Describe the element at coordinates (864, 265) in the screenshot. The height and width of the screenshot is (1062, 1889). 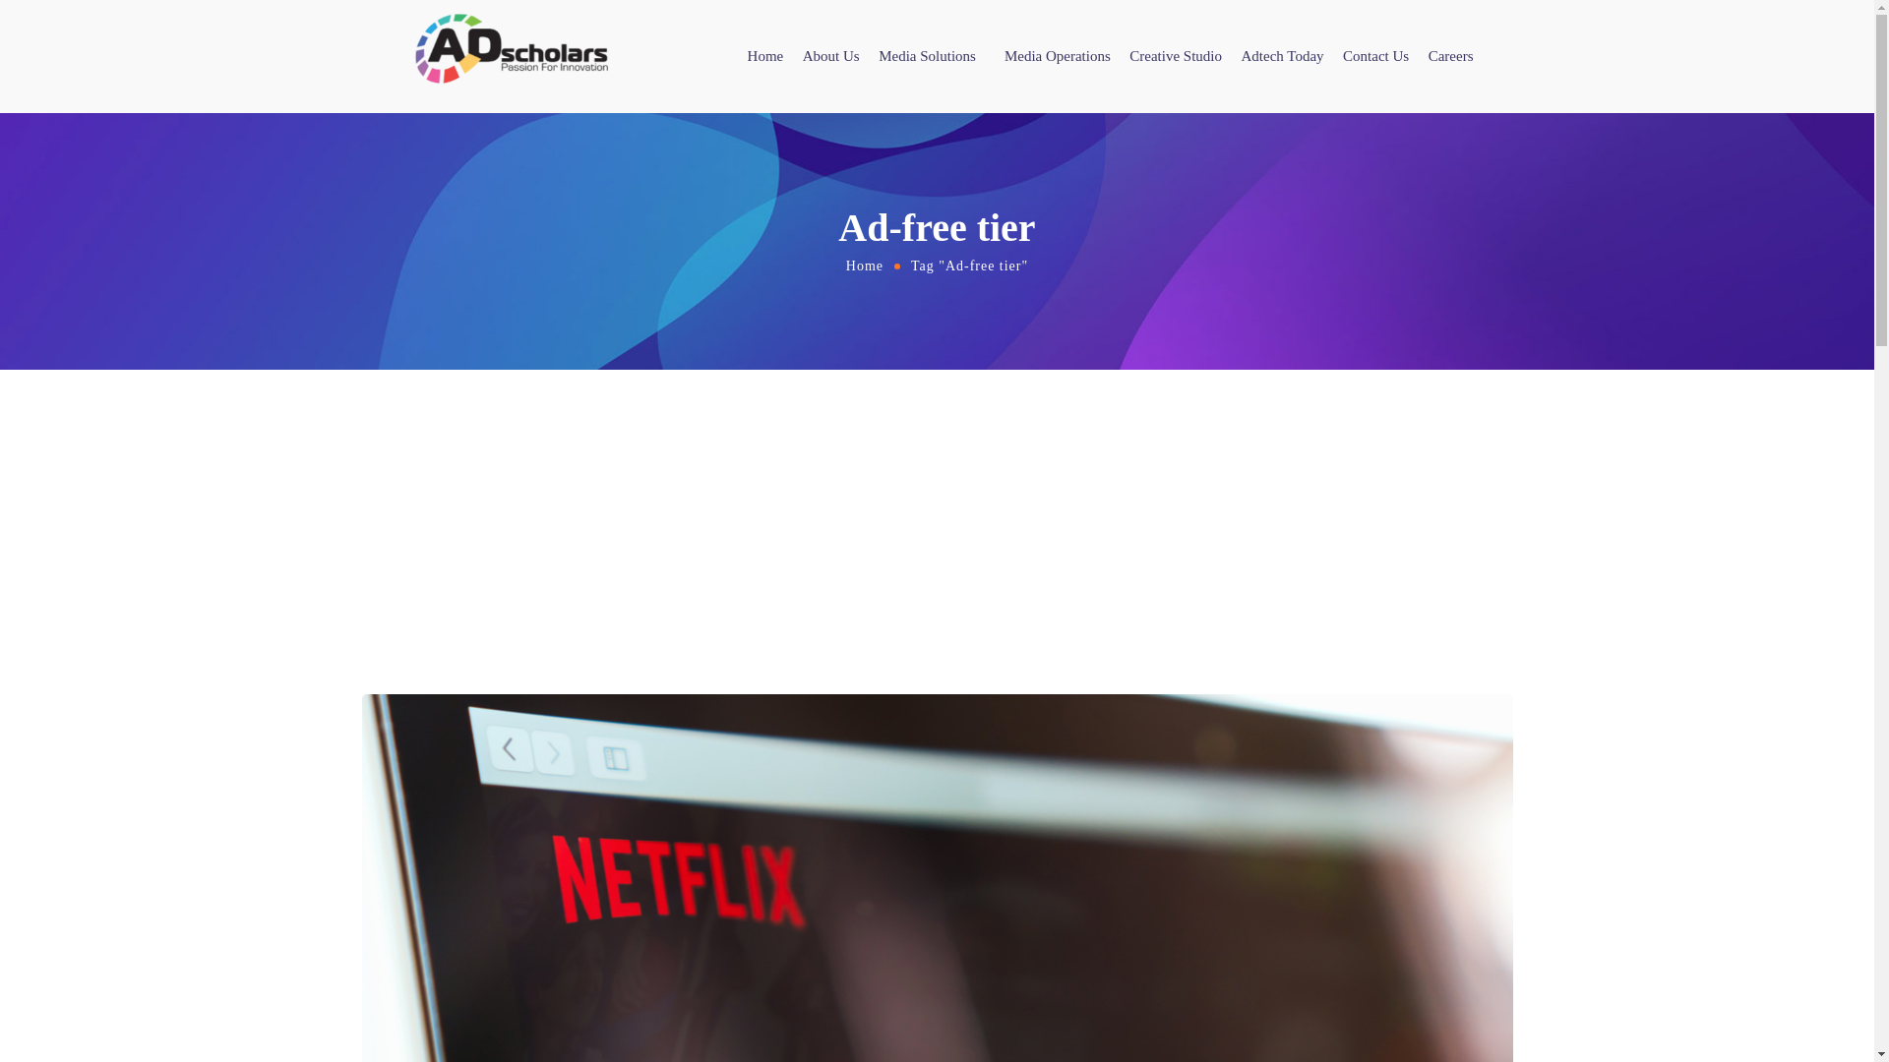
I see `Home` at that location.